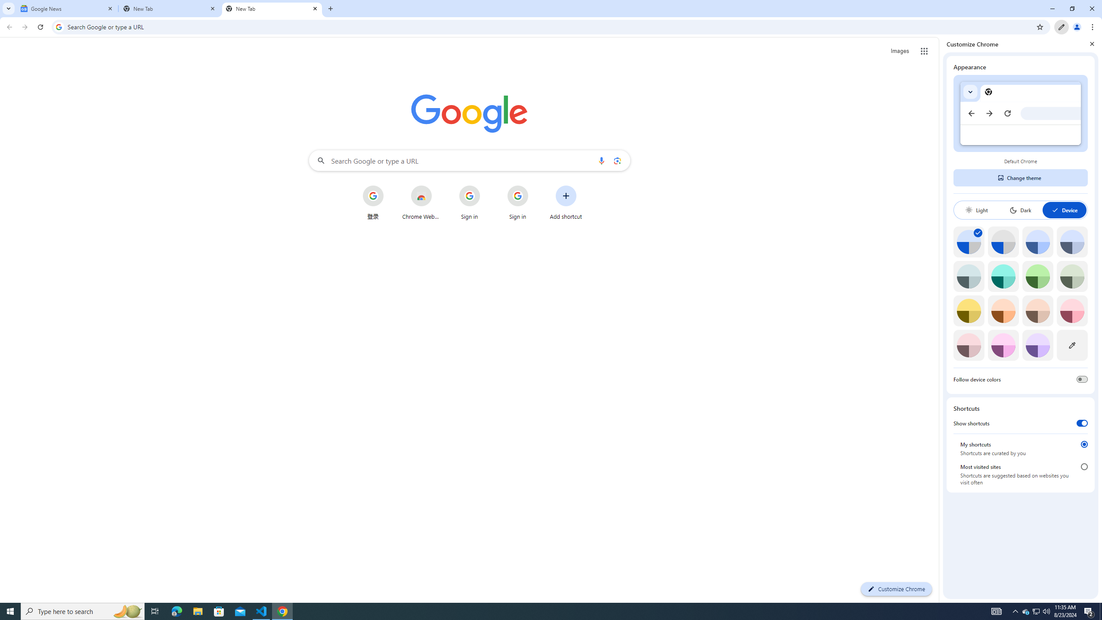 The image size is (1102, 620). What do you see at coordinates (1038, 345) in the screenshot?
I see `Violet` at bounding box center [1038, 345].